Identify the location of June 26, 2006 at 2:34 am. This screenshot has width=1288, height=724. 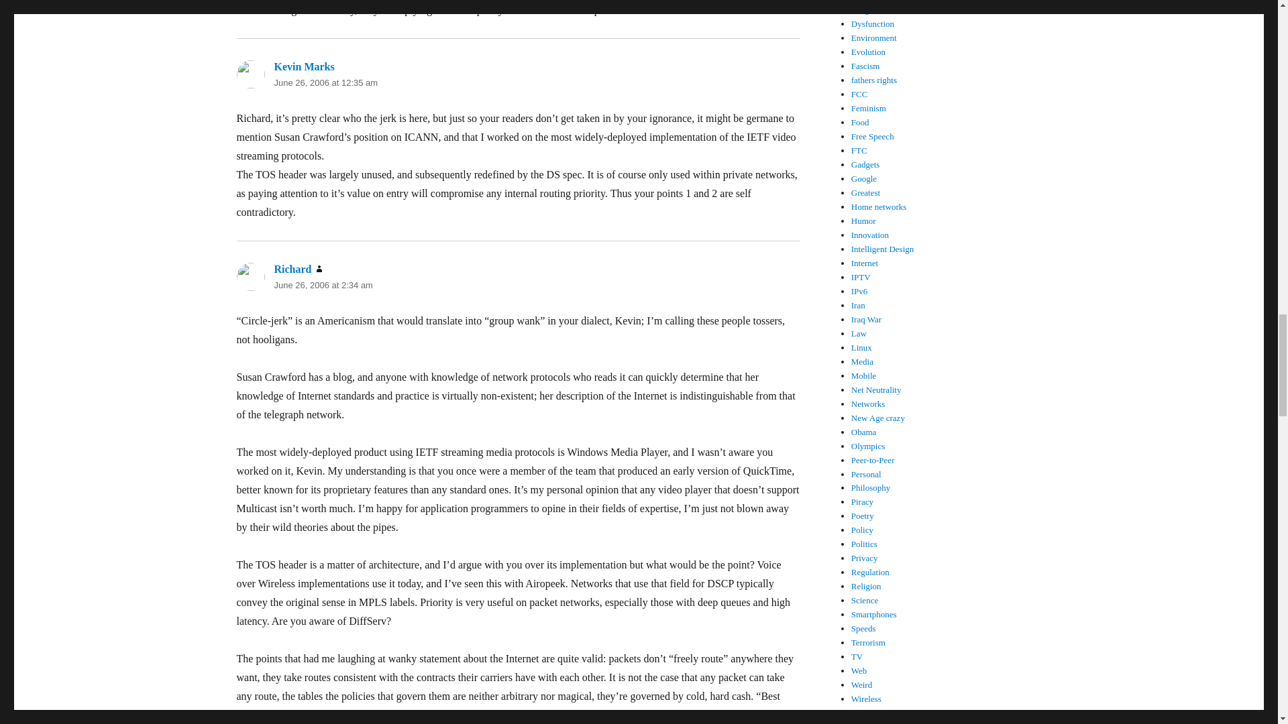
(322, 285).